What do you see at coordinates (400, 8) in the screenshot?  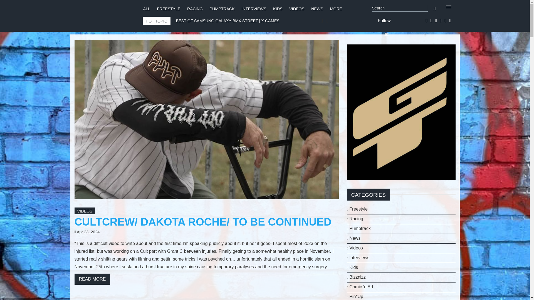 I see `Search` at bounding box center [400, 8].